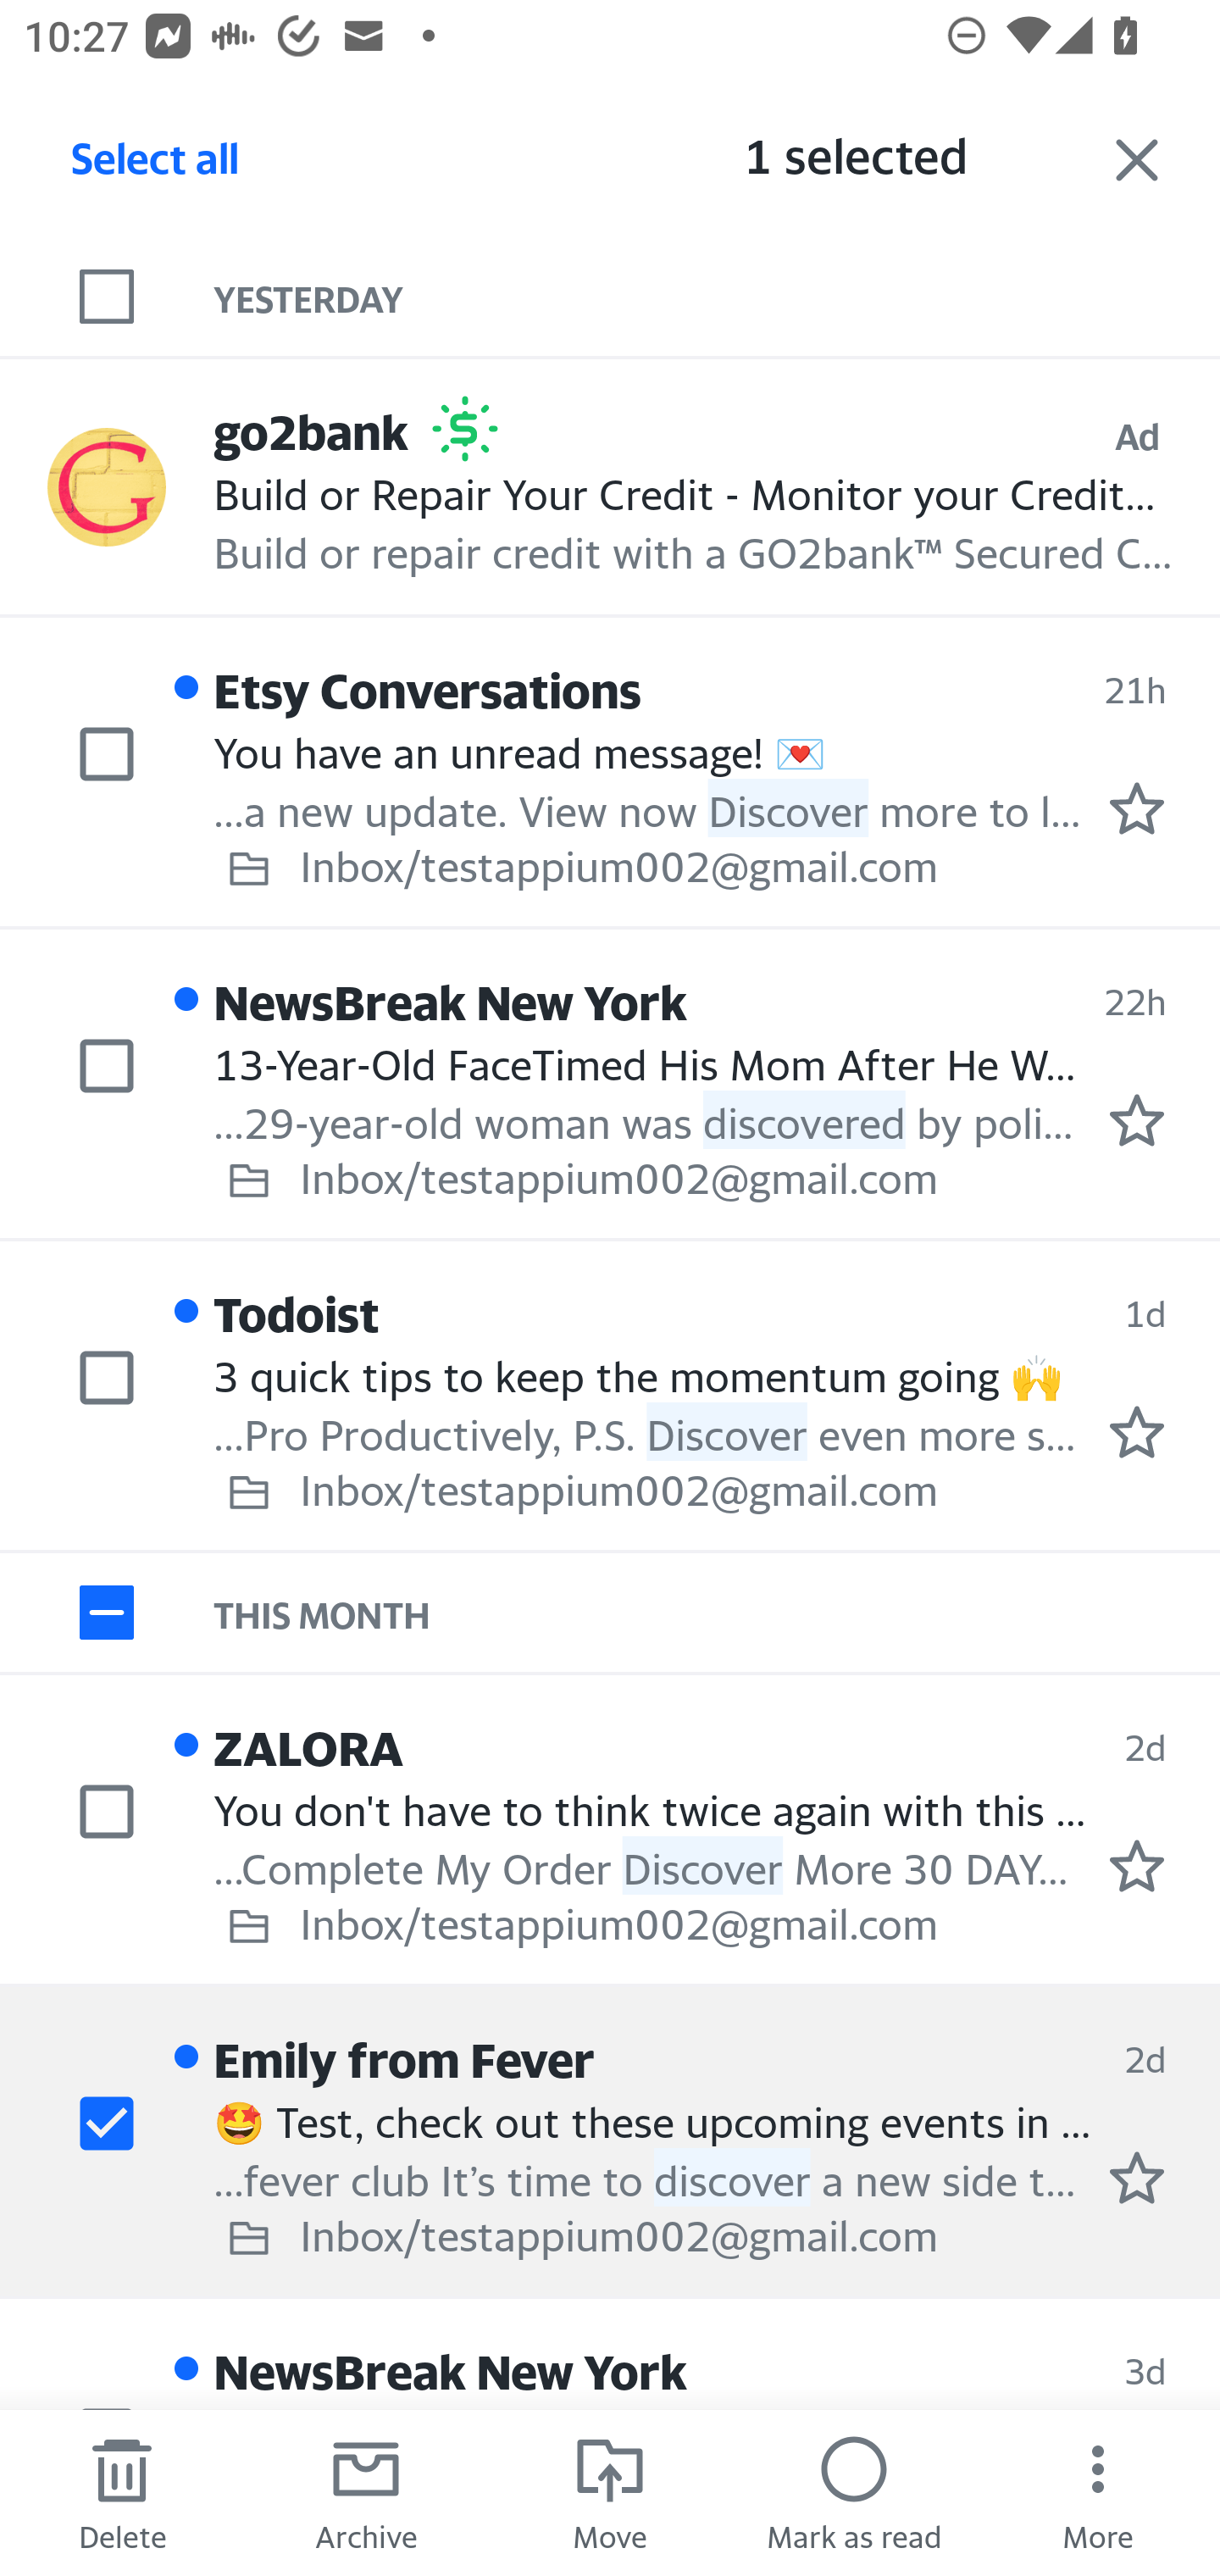  Describe the element at coordinates (1137, 159) in the screenshot. I see `Exit selection mode` at that location.